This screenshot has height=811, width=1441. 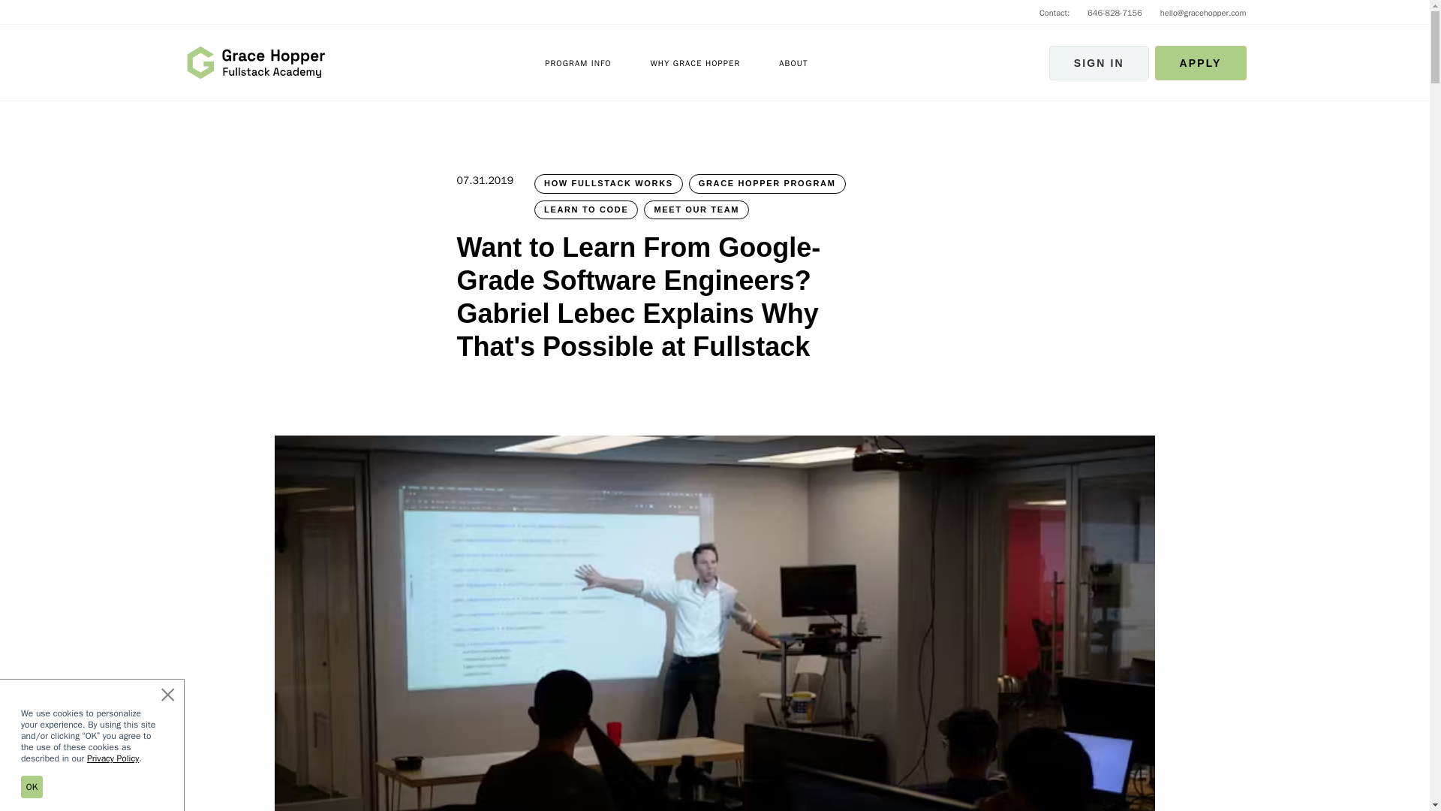 What do you see at coordinates (1115, 12) in the screenshot?
I see `646-828-7156` at bounding box center [1115, 12].